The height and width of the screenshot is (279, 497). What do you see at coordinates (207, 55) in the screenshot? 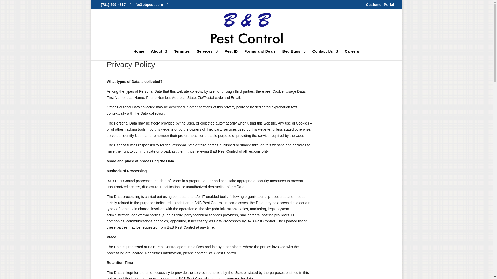
I see `Services` at bounding box center [207, 55].